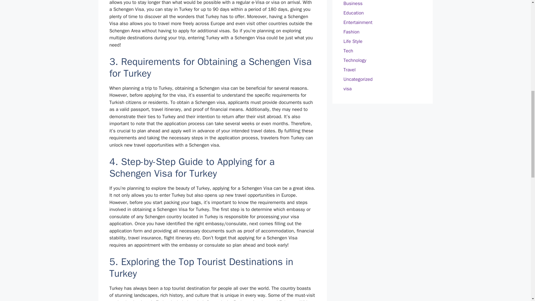 This screenshot has height=301, width=535. I want to click on Education, so click(353, 13).